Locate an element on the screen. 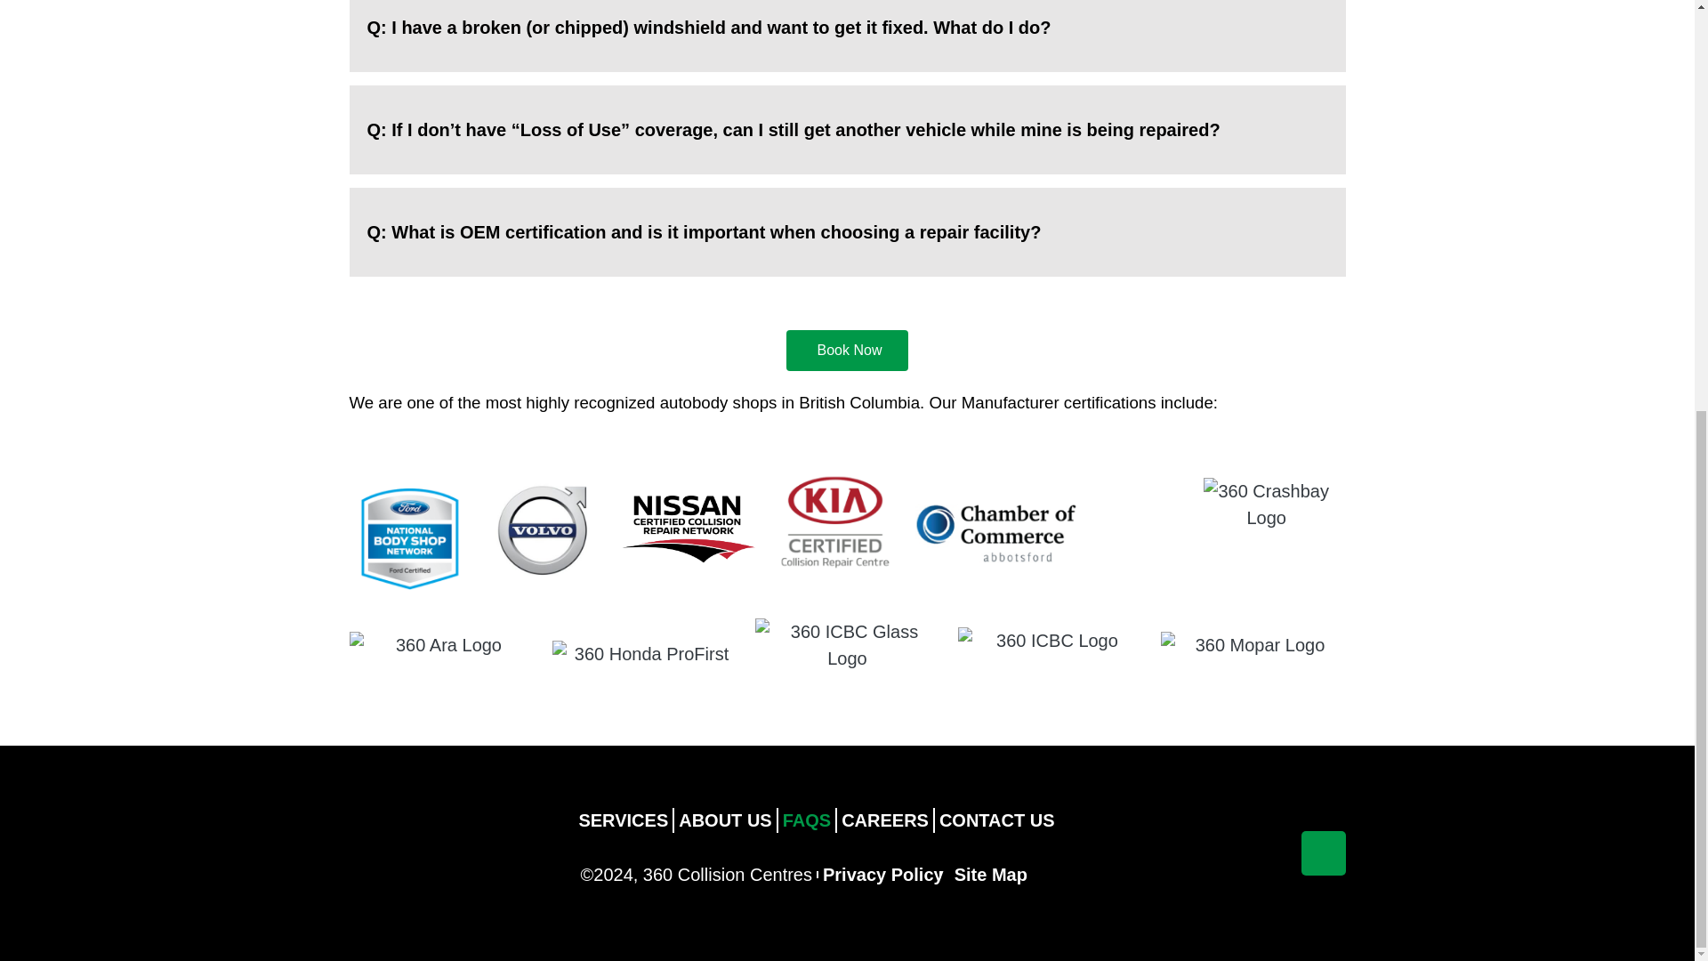 This screenshot has width=1708, height=961. ABOUT US is located at coordinates (724, 820).